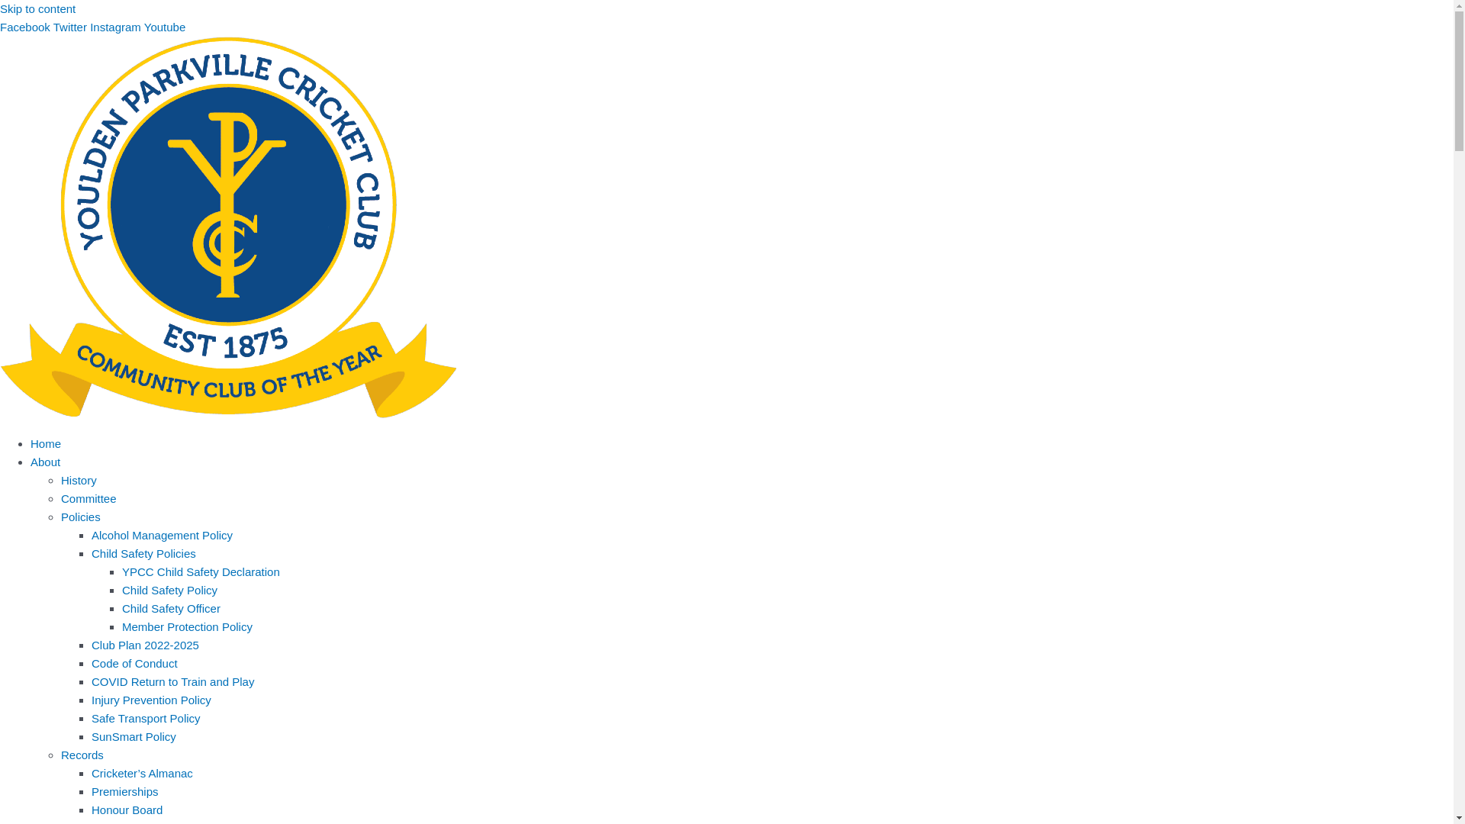 This screenshot has width=1465, height=824. What do you see at coordinates (146, 719) in the screenshot?
I see `Safe Transport Policy` at bounding box center [146, 719].